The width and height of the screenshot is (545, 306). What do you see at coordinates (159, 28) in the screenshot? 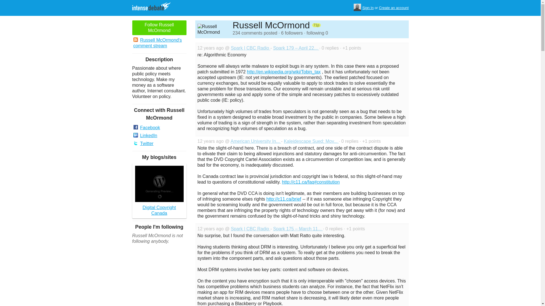
I see `Follow Russell McOrmond` at bounding box center [159, 28].